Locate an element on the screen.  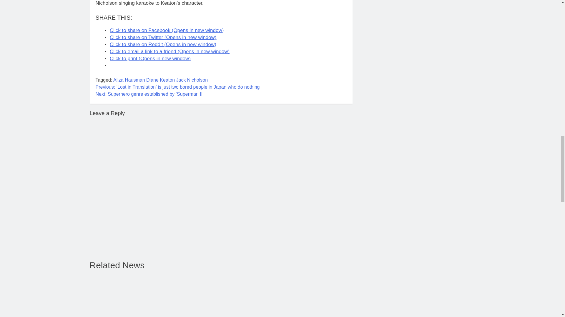
Aliza Hausman is located at coordinates (129, 80).